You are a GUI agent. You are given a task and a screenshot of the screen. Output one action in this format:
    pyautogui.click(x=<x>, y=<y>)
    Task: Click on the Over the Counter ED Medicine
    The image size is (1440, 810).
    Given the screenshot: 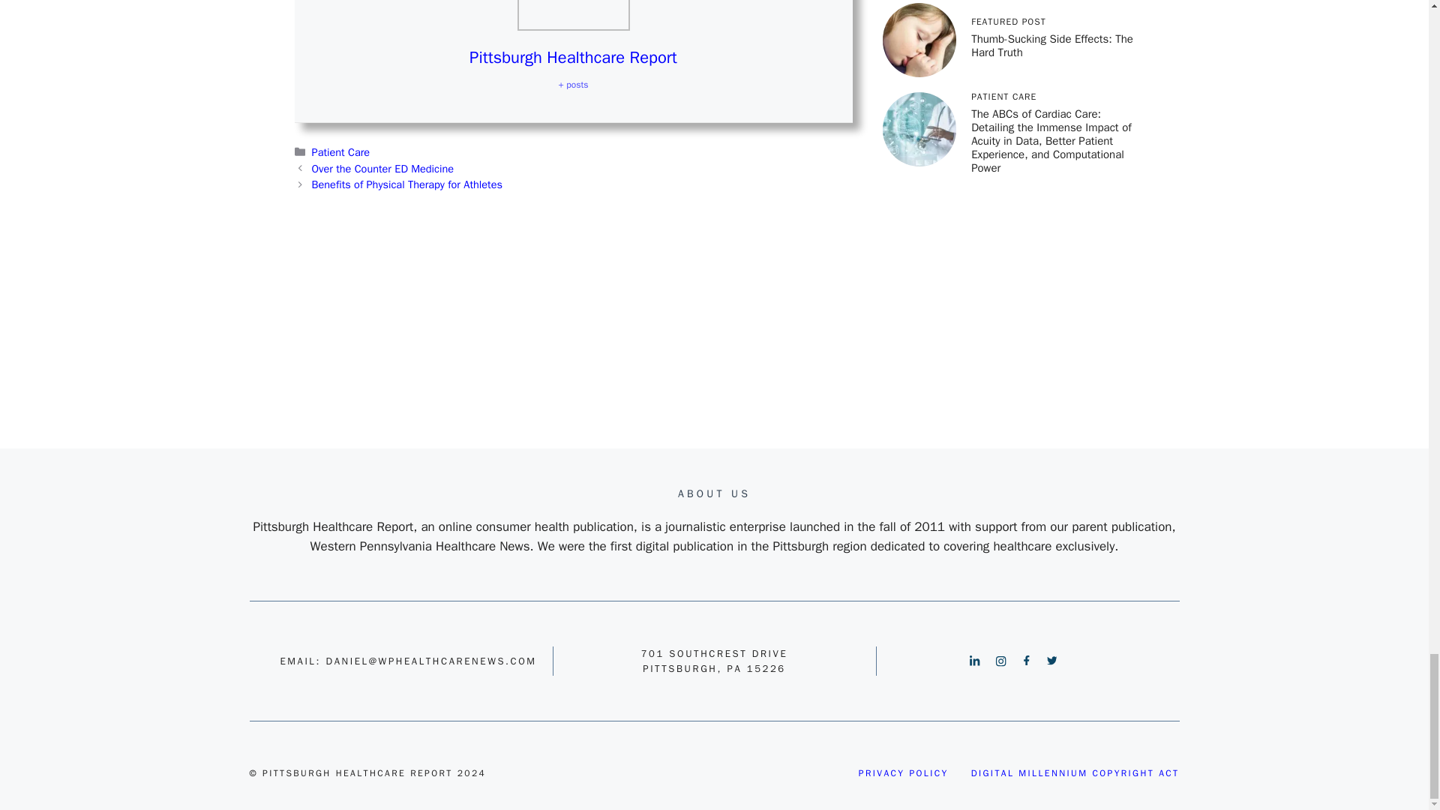 What is the action you would take?
    pyautogui.click(x=382, y=169)
    